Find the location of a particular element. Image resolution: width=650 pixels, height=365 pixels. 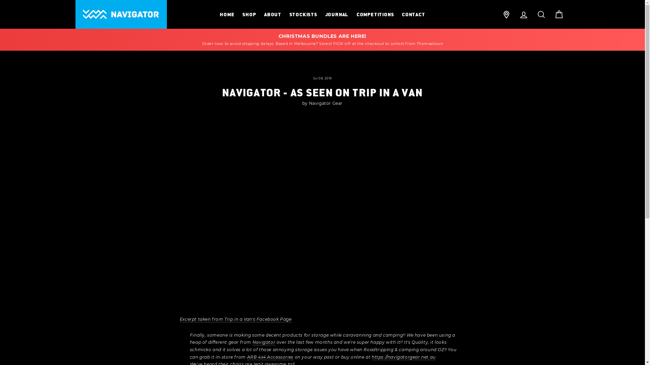

TRANSLATION MISSING: EN.GENERAL.STOCKIST.TITLE is located at coordinates (506, 14).